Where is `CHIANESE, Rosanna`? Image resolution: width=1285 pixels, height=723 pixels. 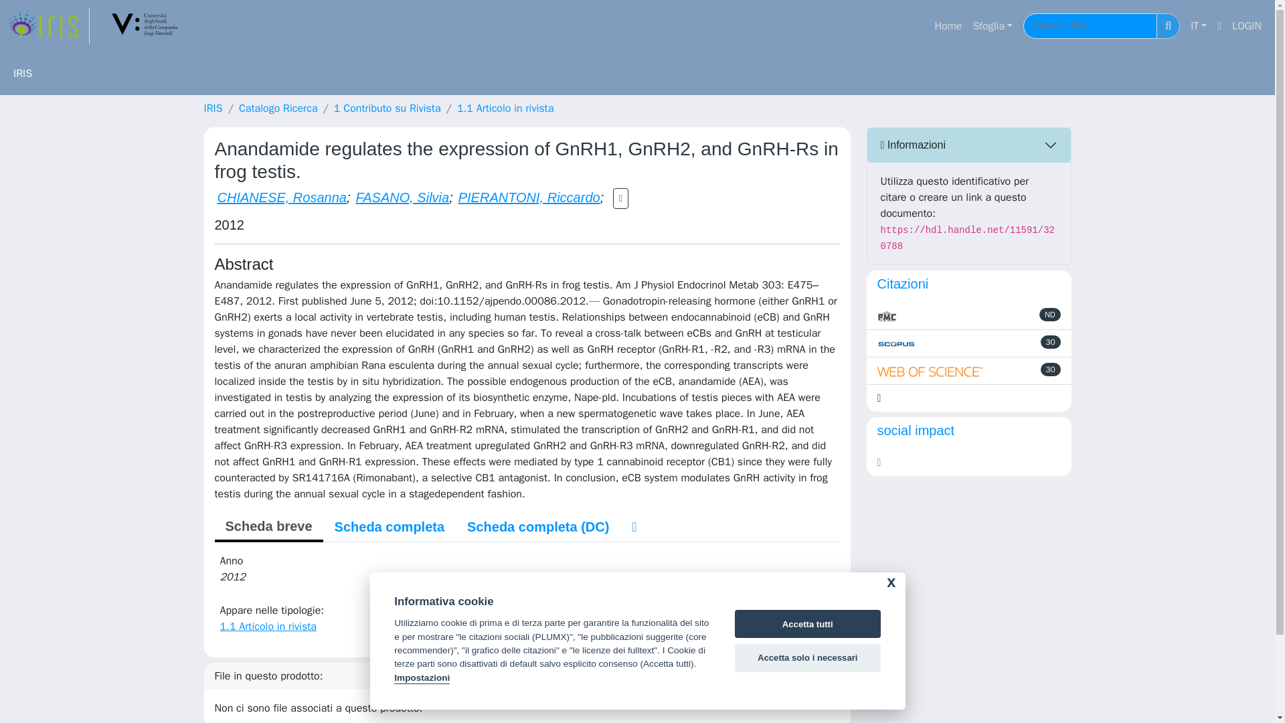
CHIANESE, Rosanna is located at coordinates (281, 197).